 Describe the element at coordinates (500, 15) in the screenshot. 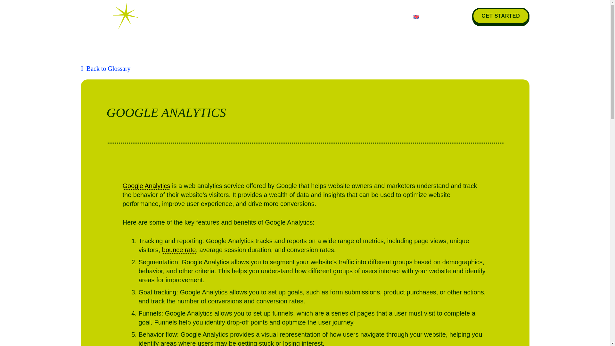

I see `GET STARTED` at that location.